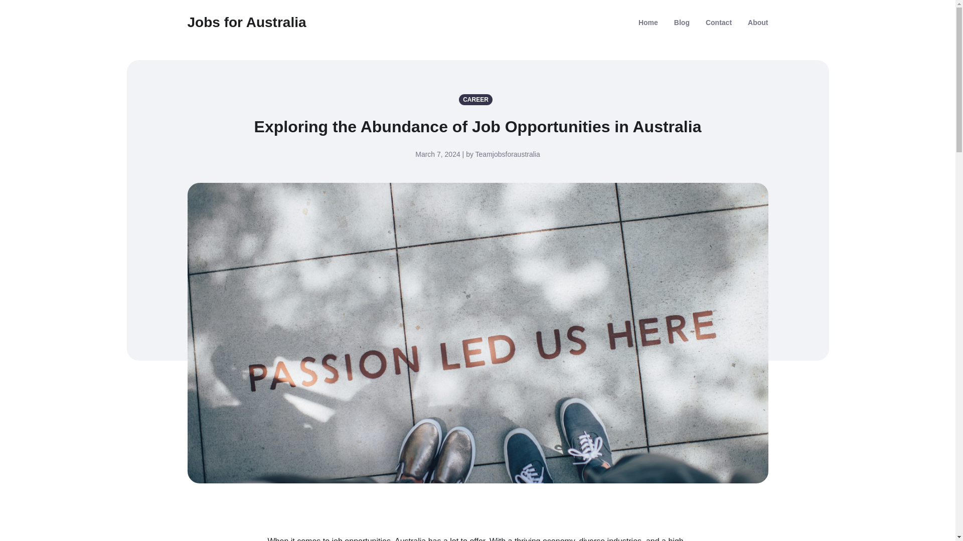 This screenshot has width=963, height=541. Describe the element at coordinates (682, 22) in the screenshot. I see `Blog` at that location.